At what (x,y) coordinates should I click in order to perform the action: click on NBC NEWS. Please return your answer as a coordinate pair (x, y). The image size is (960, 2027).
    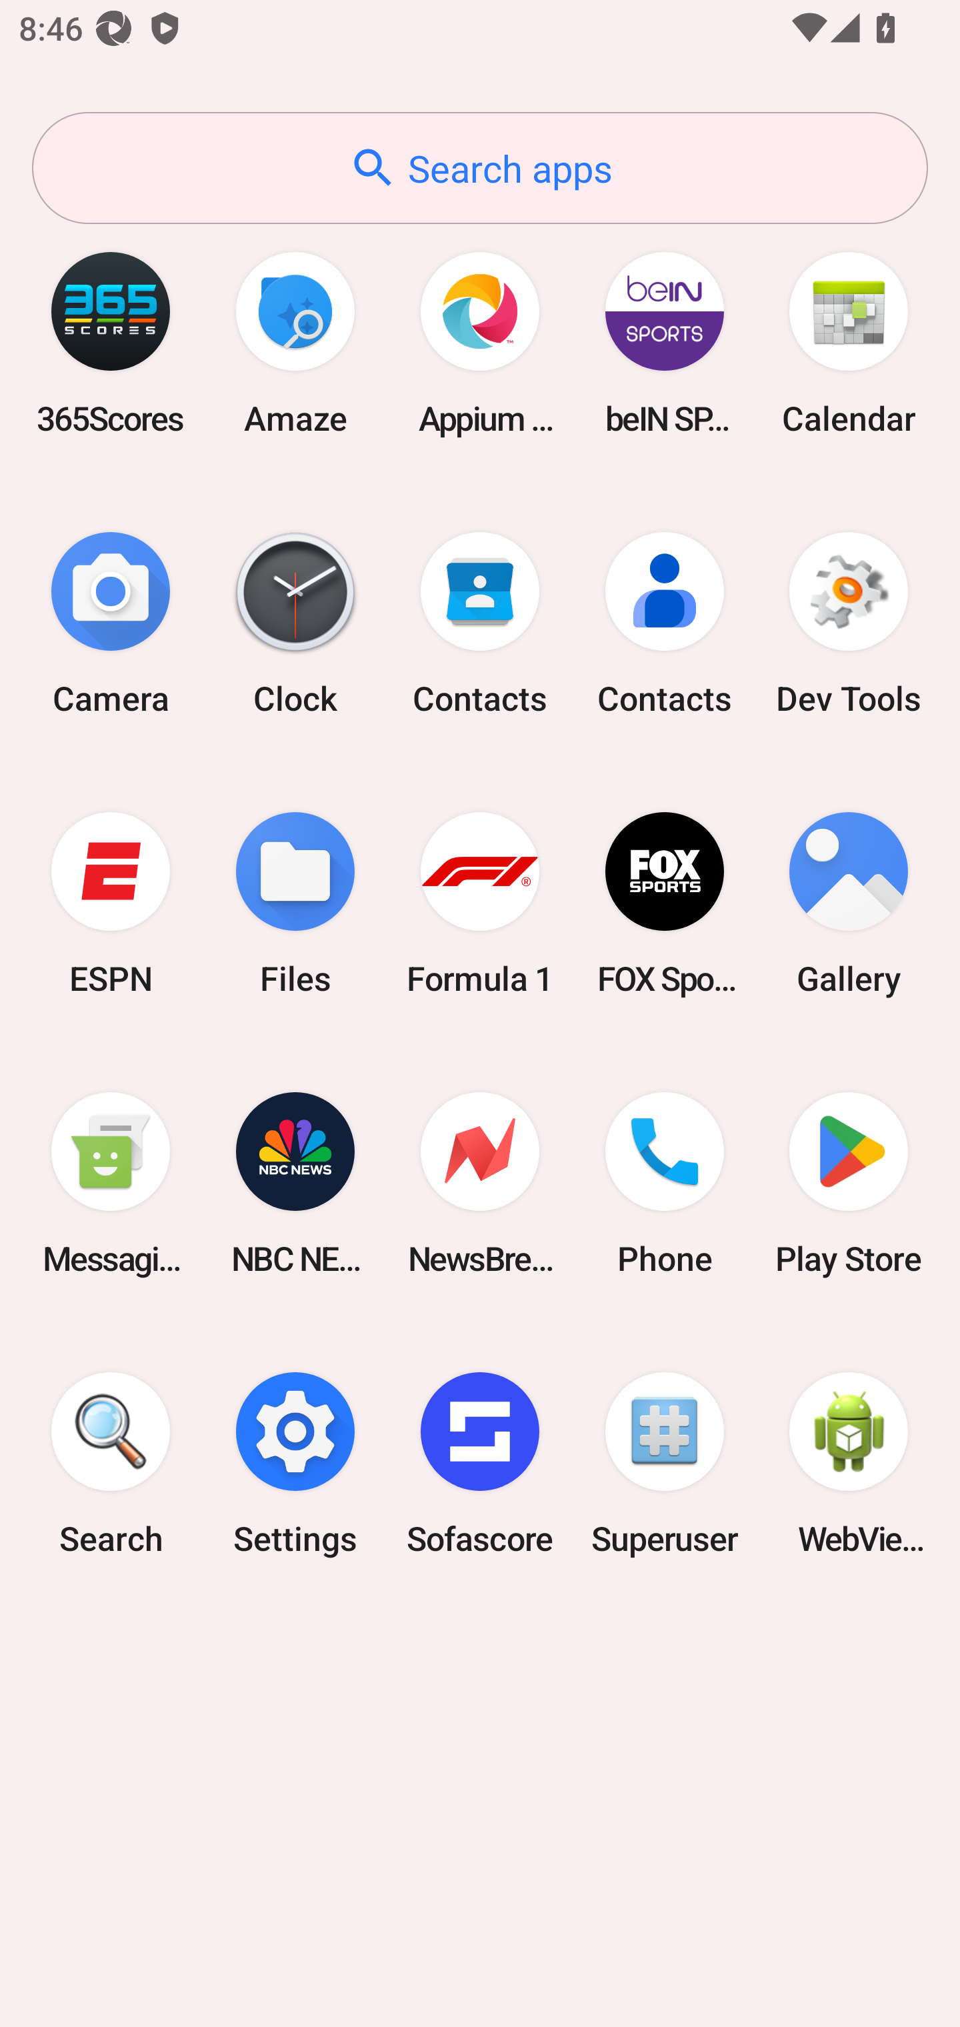
    Looking at the image, I should click on (295, 1184).